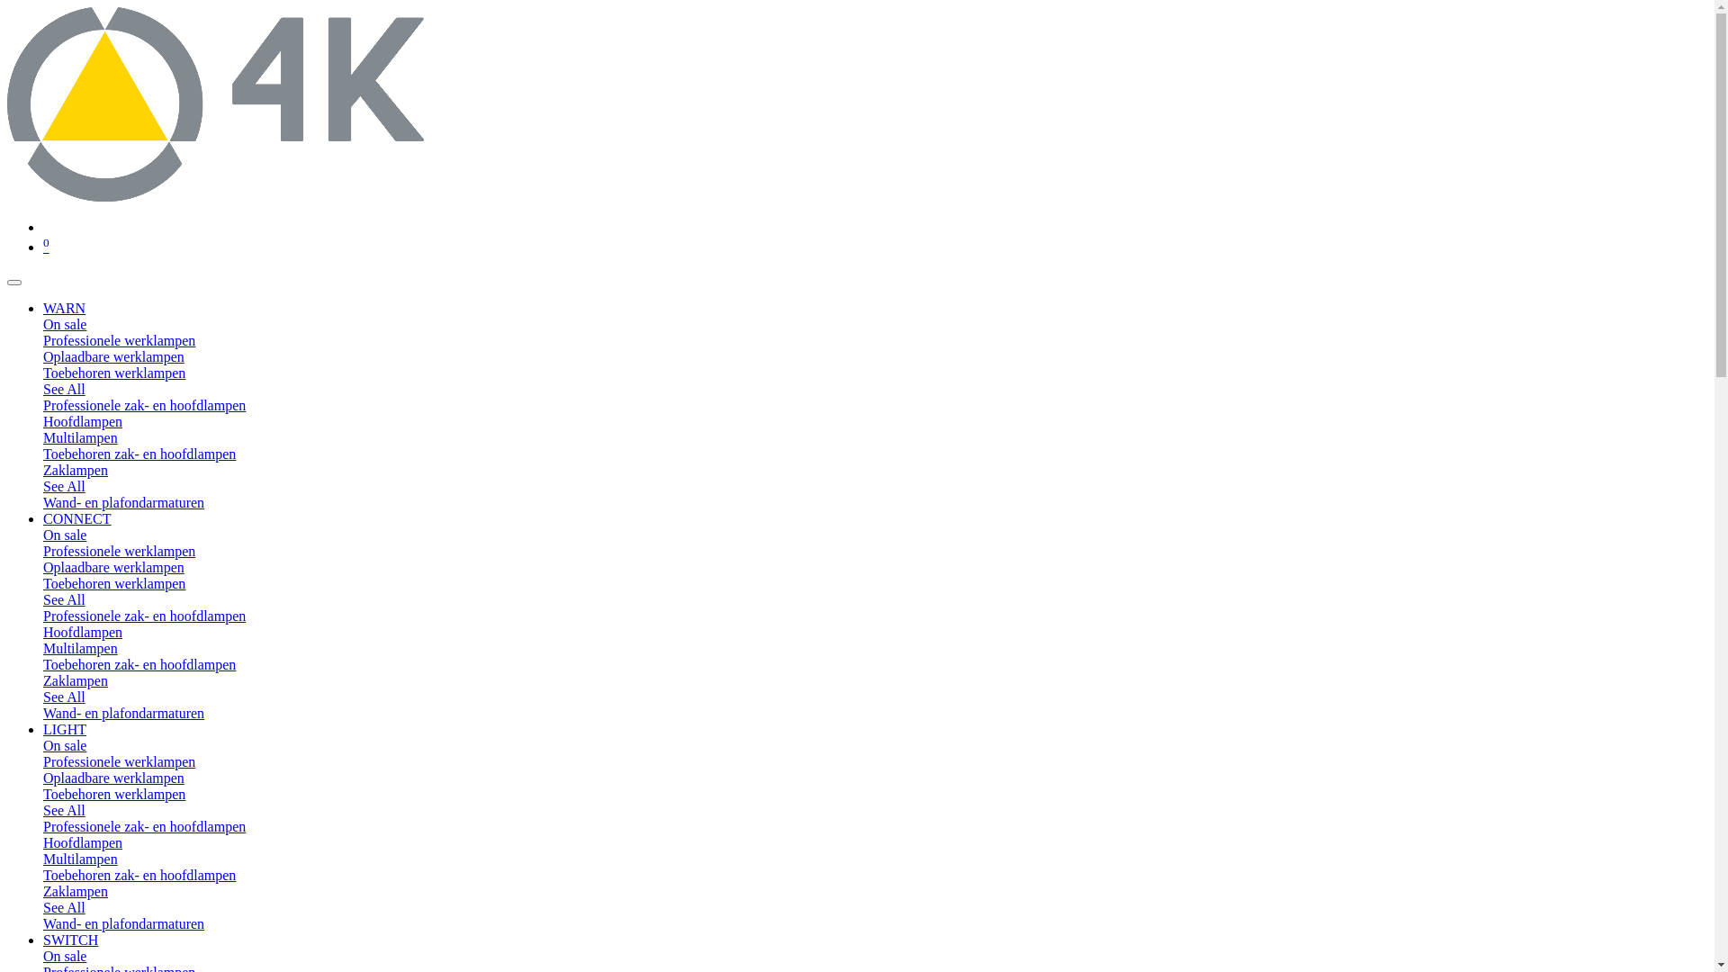 The height and width of the screenshot is (972, 1728). I want to click on Zaklampen, so click(76, 470).